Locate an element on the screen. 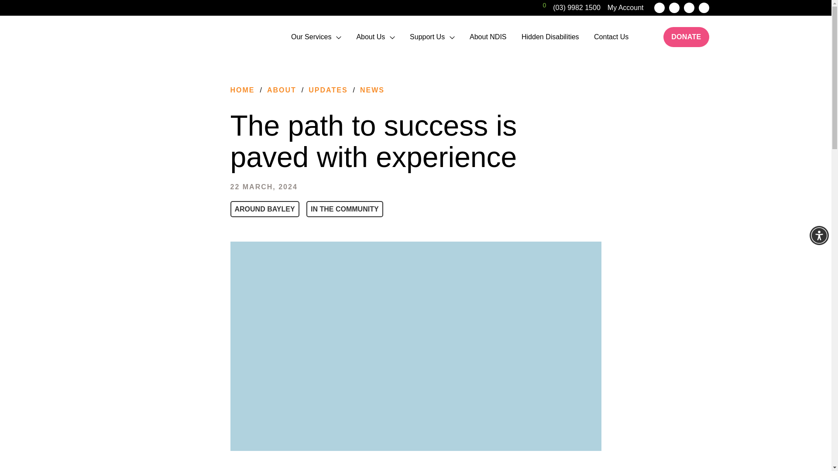 The width and height of the screenshot is (838, 471). Back to home is located at coordinates (163, 37).